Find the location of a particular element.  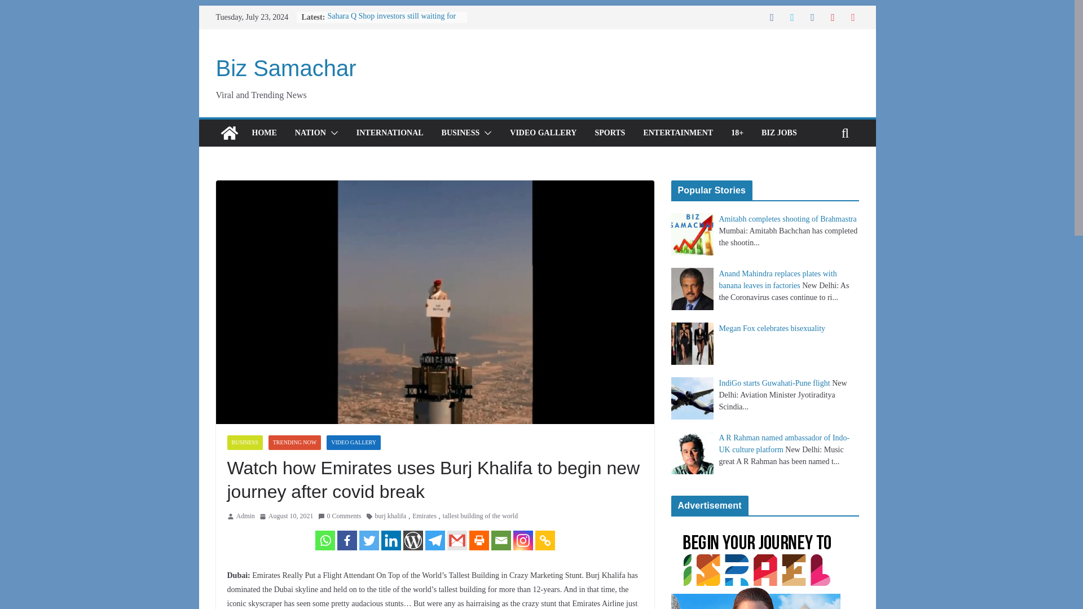

NATION is located at coordinates (310, 133).